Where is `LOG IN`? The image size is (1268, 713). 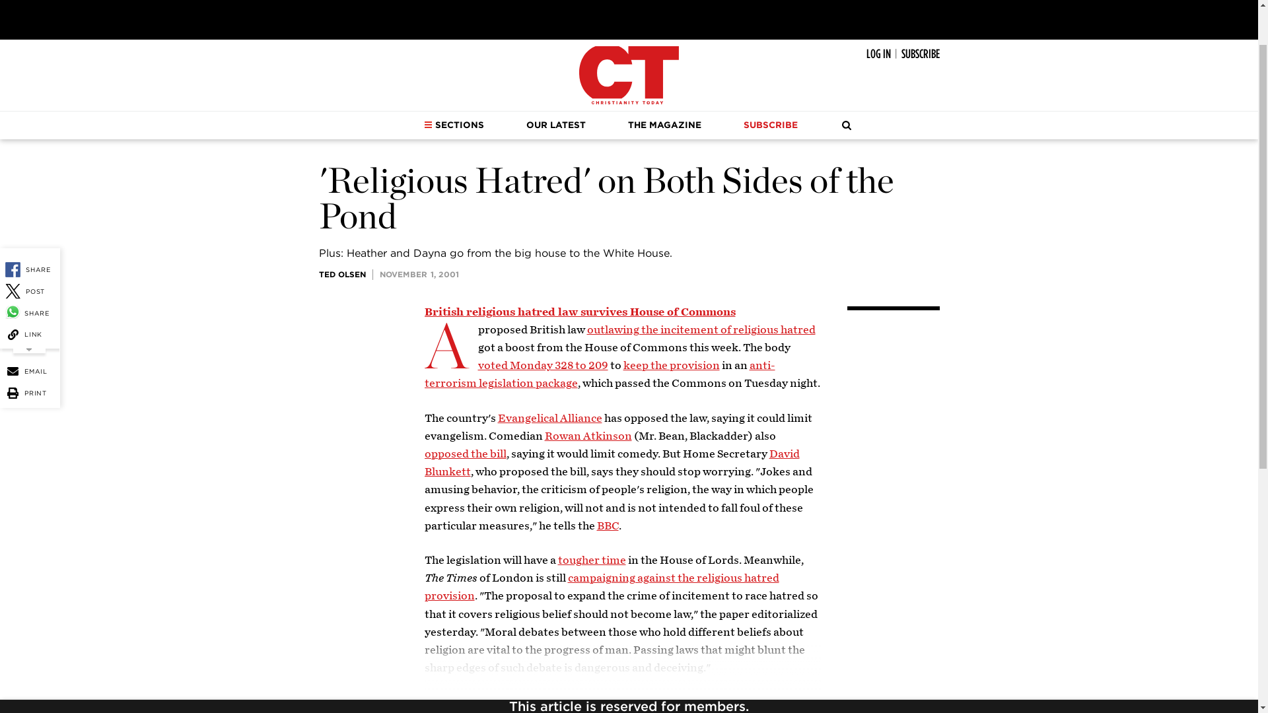
LOG IN is located at coordinates (878, 54).